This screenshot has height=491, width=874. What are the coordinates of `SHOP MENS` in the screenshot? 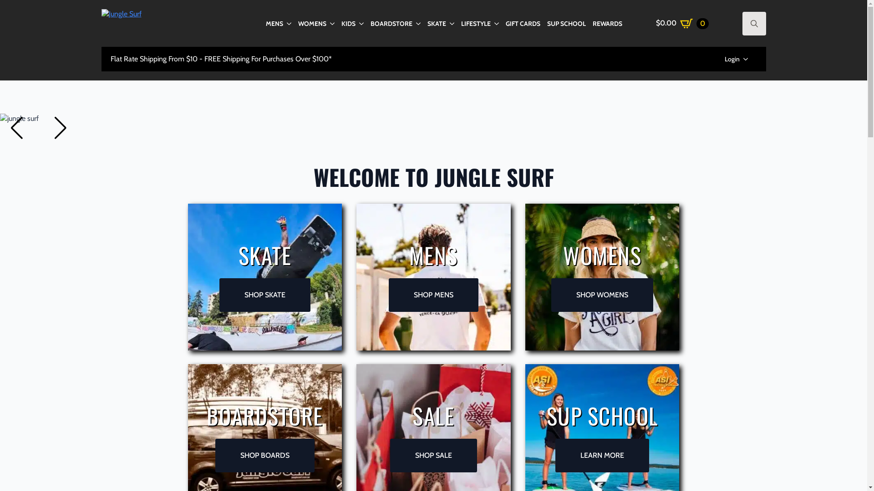 It's located at (433, 295).